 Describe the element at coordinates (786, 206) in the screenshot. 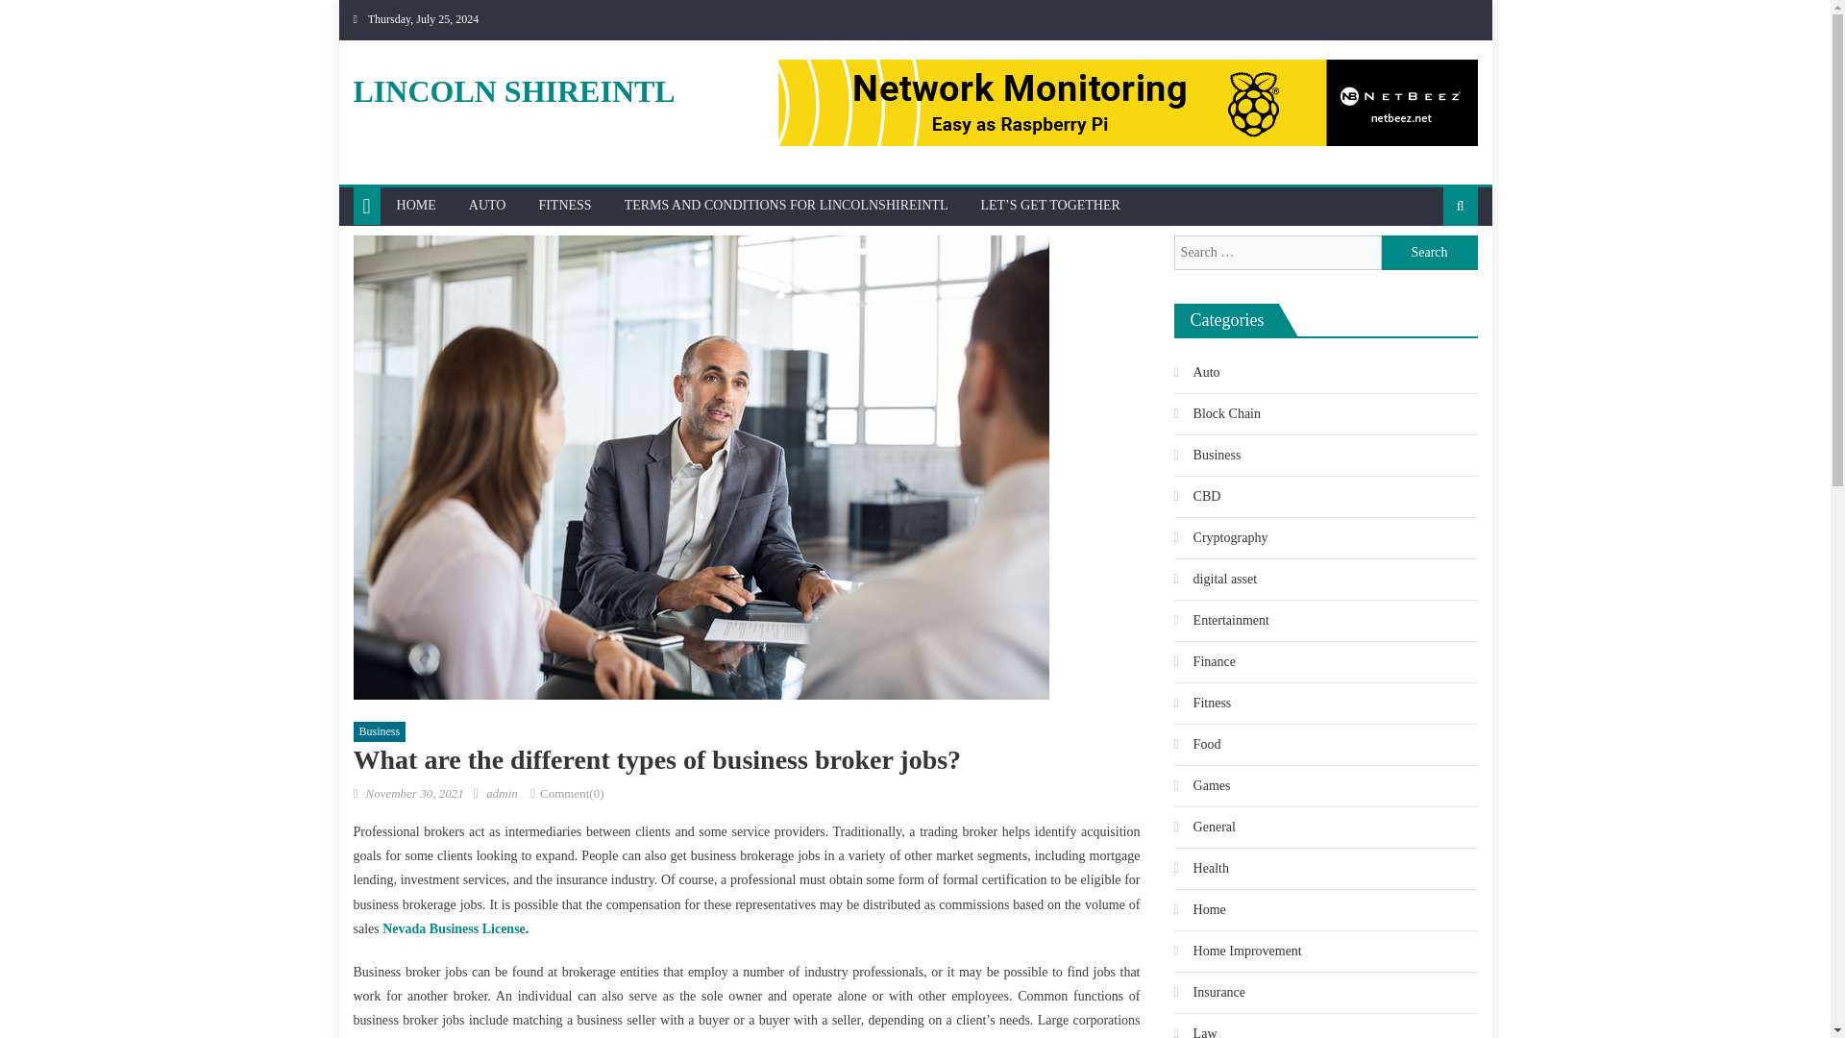

I see `TERMS AND CONDITIONS FOR LINCOLNSHIREINTL` at that location.